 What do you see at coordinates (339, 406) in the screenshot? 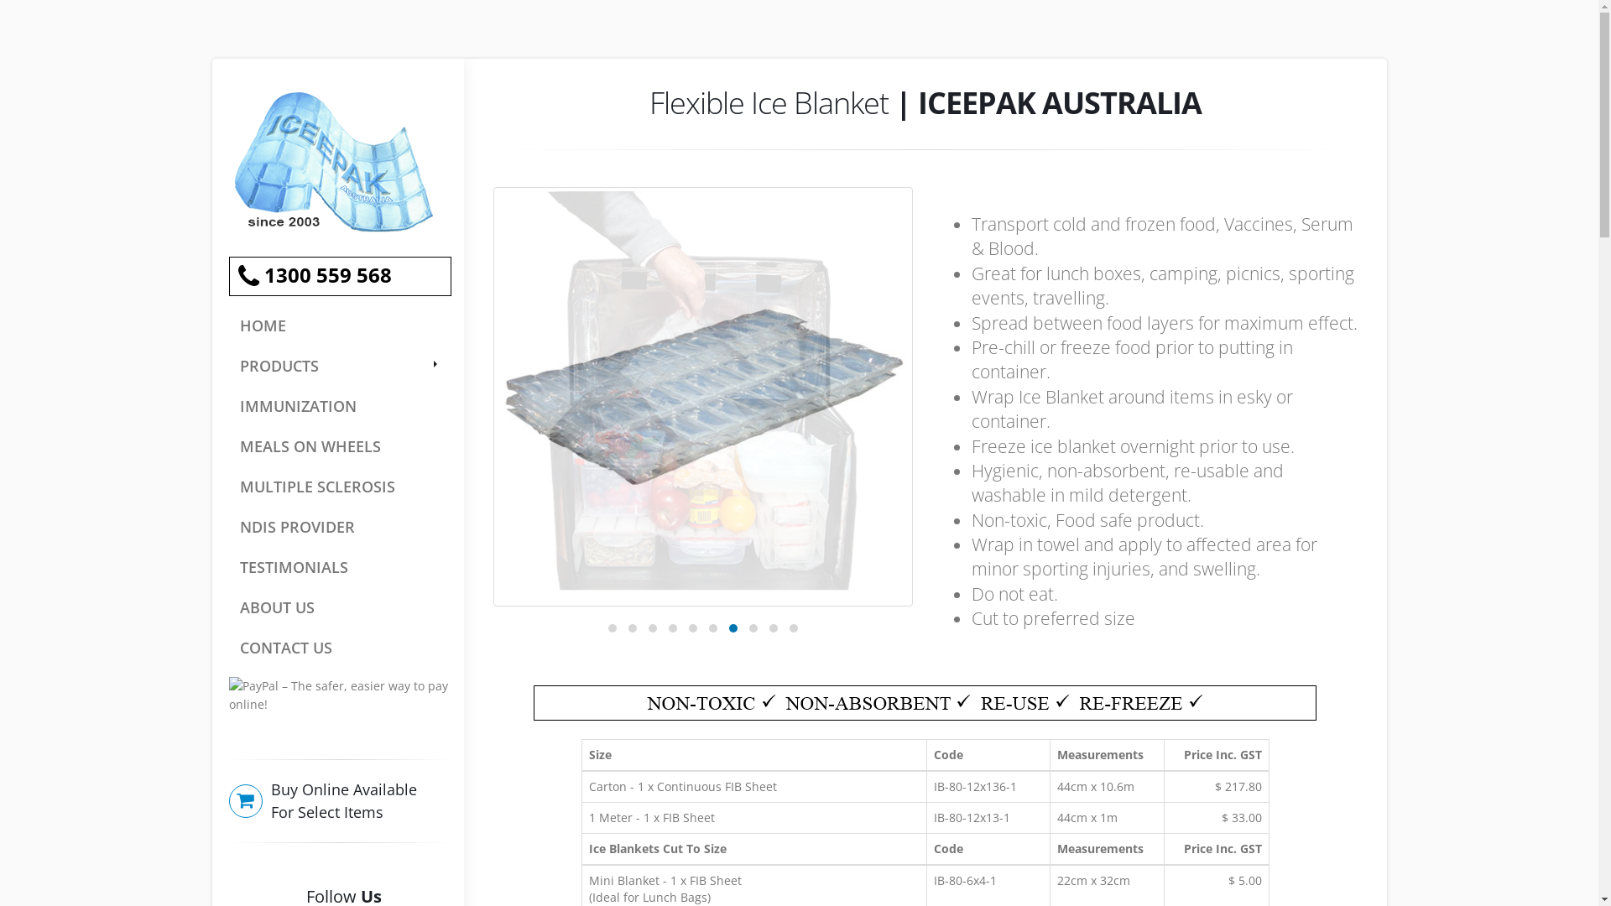
I see `IMMUNIZATION` at bounding box center [339, 406].